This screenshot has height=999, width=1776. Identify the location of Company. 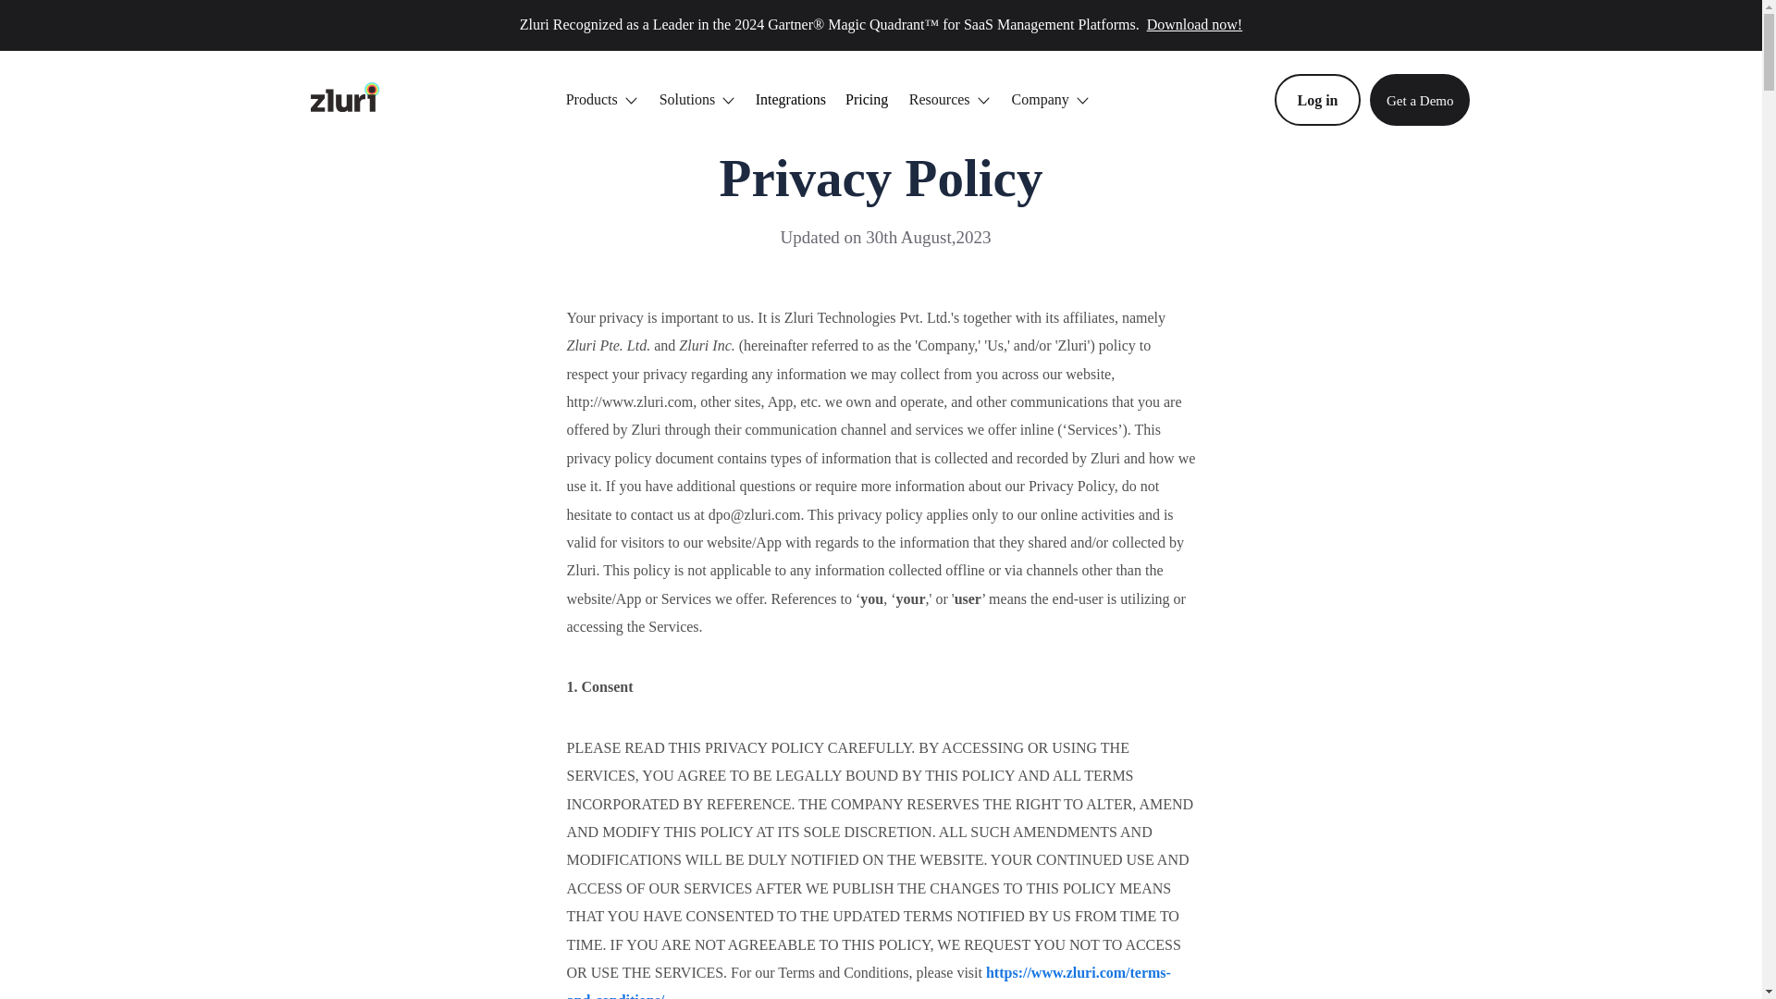
(1050, 100).